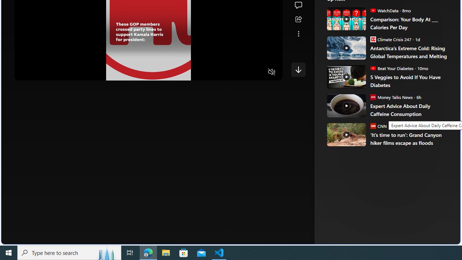 This screenshot has width=462, height=260. I want to click on Expert Advice About Daily Caffeine Consumption, so click(410, 110).